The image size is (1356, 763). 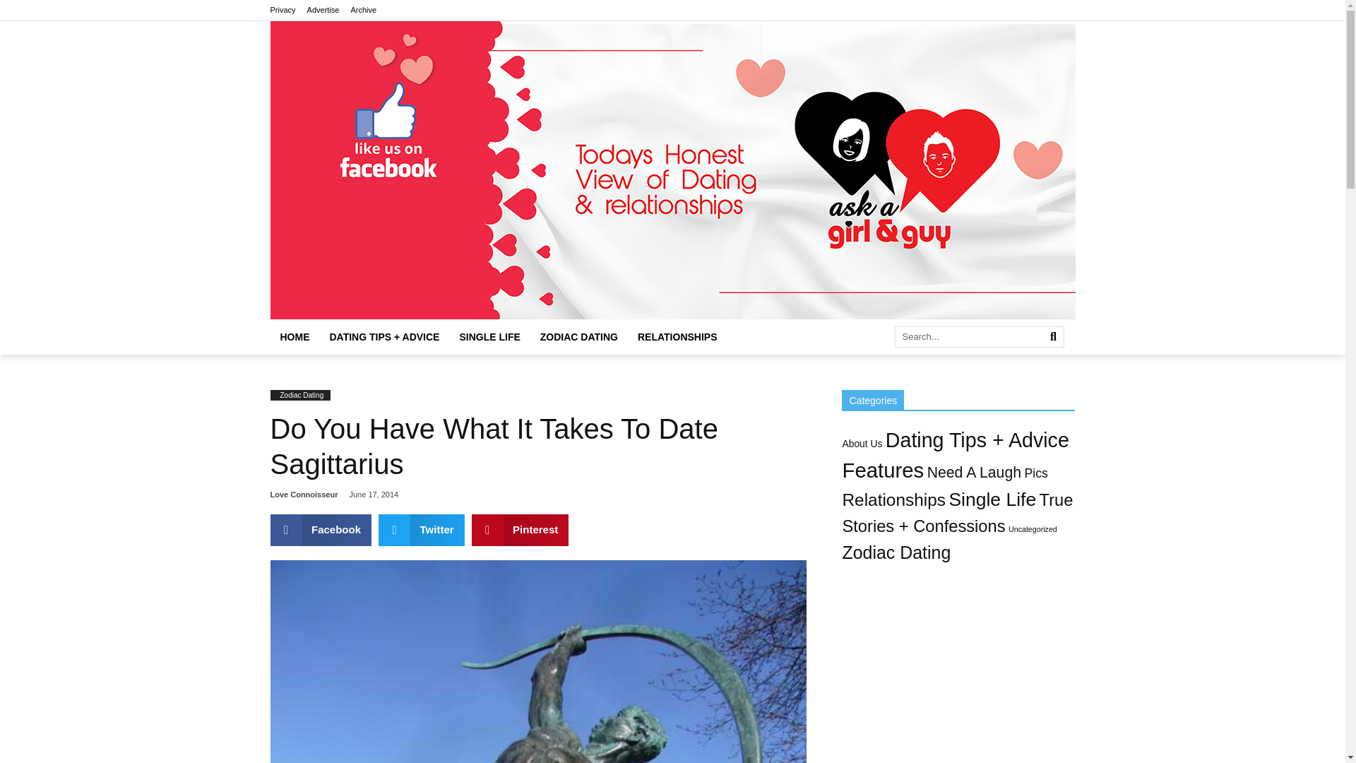 I want to click on Zodiac Dating, so click(x=301, y=395).